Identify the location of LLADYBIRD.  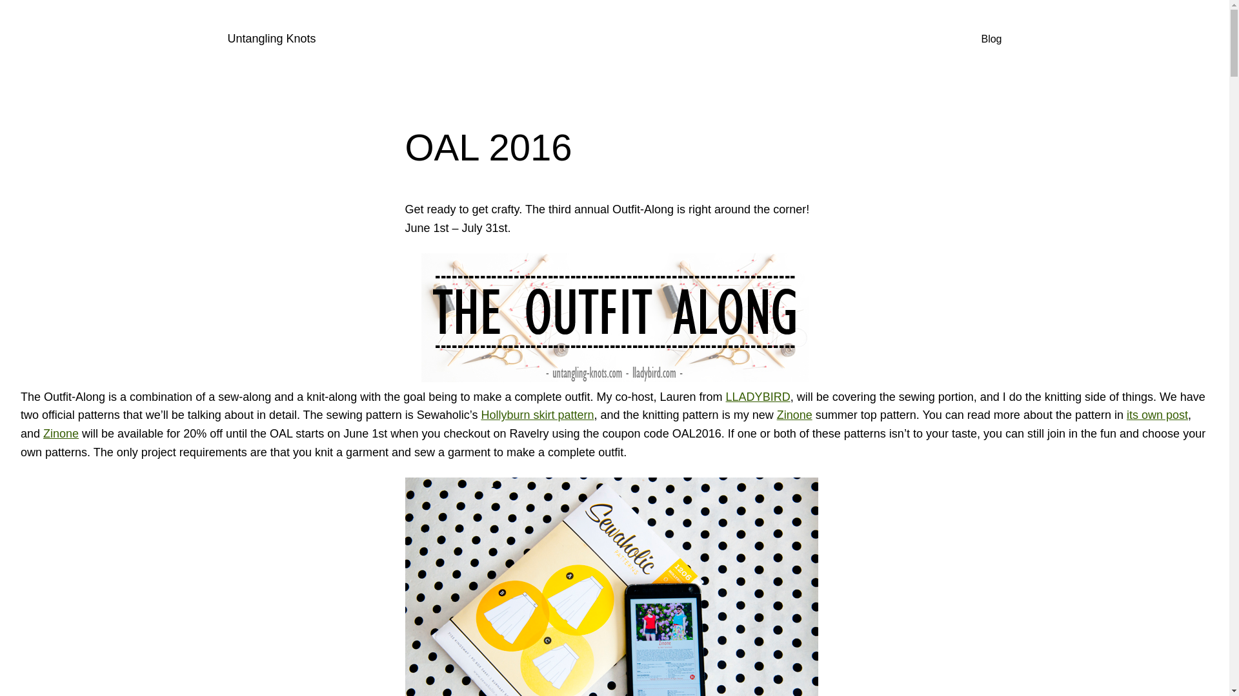
(758, 397).